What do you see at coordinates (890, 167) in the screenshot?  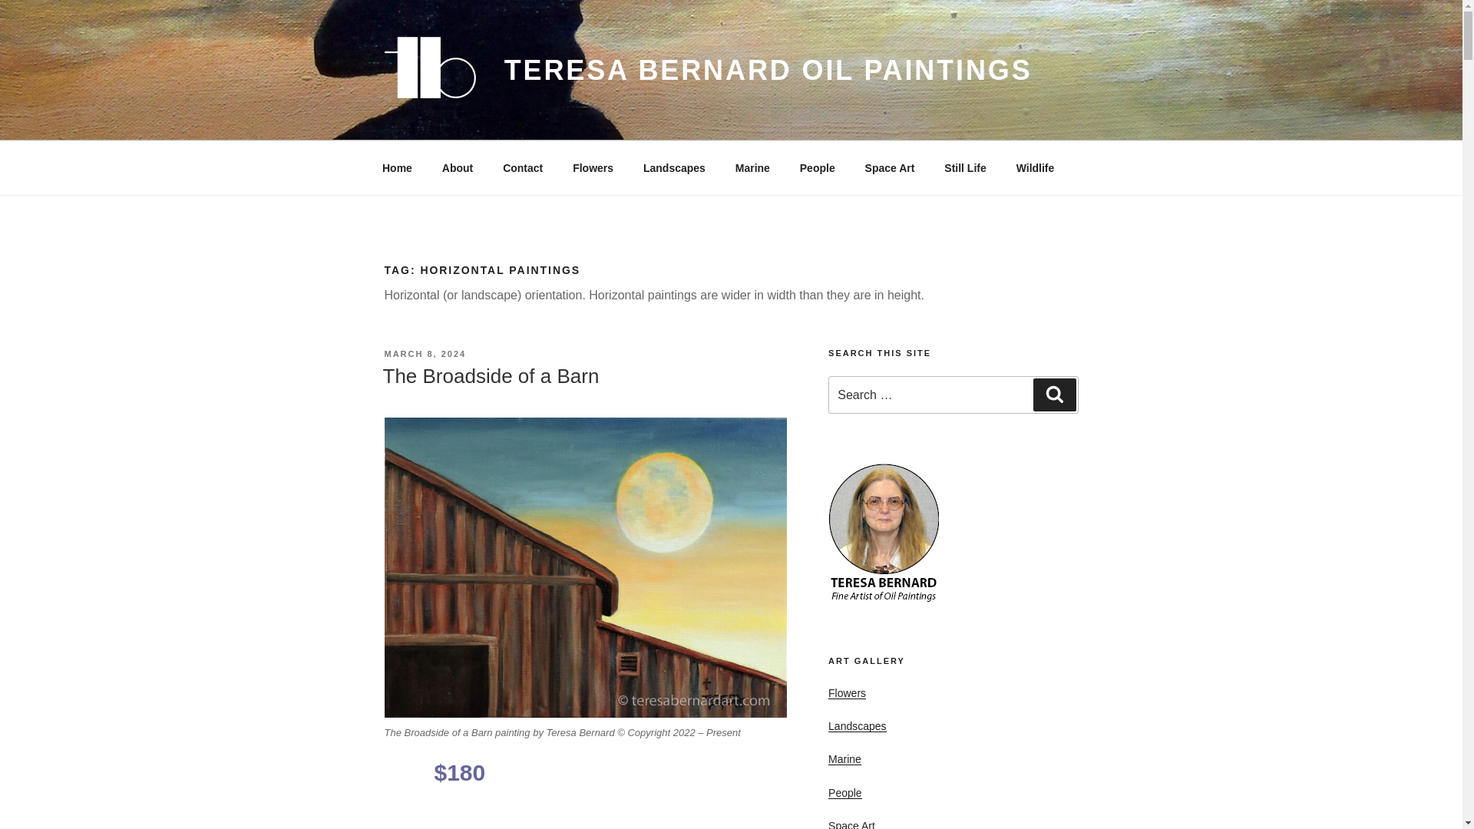 I see `Space Art` at bounding box center [890, 167].